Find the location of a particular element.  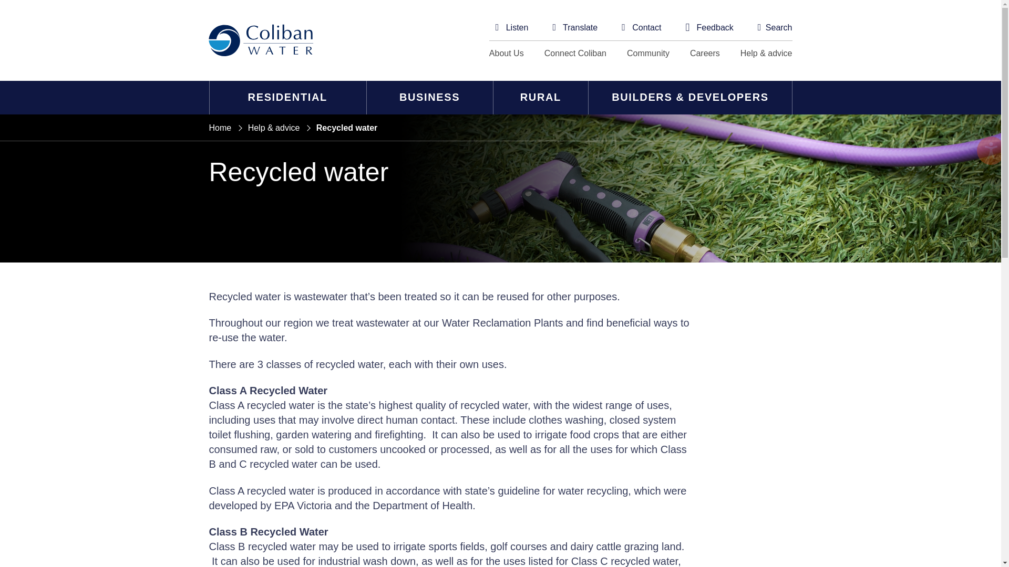

About Us is located at coordinates (507, 53).